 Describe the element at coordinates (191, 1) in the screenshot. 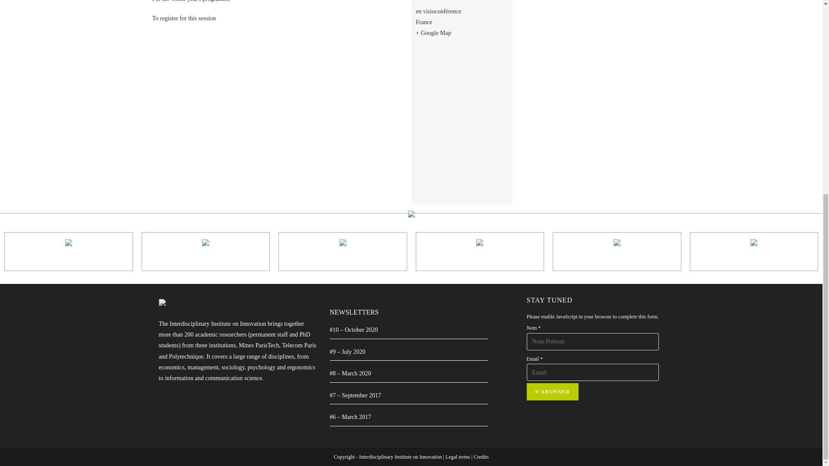

I see `For the whole year's programme` at that location.